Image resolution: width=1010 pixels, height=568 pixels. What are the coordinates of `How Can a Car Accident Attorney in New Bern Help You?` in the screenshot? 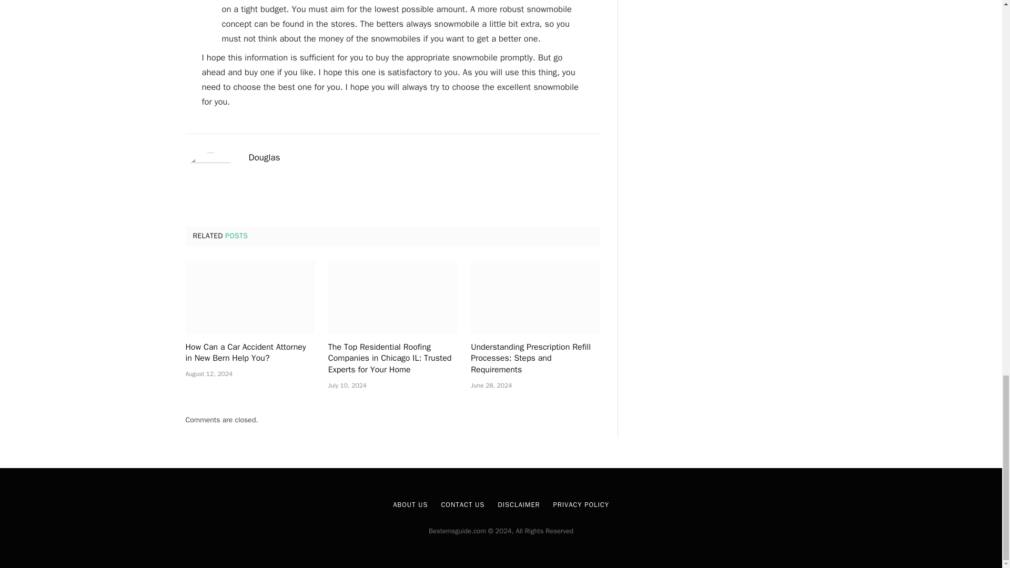 It's located at (249, 297).